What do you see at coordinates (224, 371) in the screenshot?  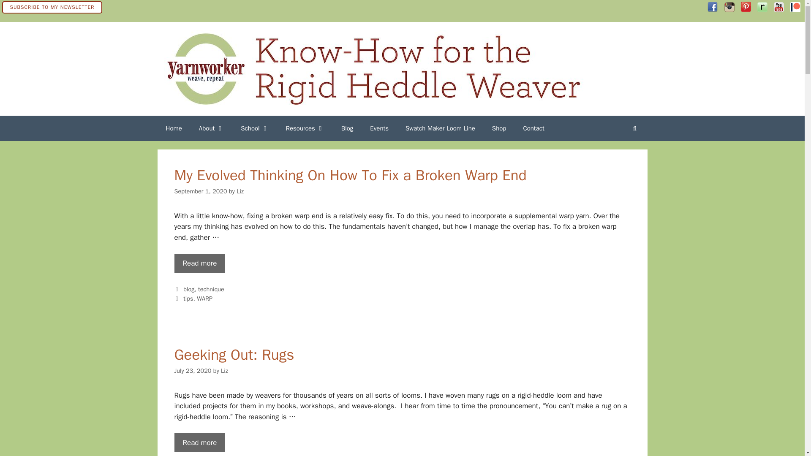 I see `View all posts by Liz` at bounding box center [224, 371].